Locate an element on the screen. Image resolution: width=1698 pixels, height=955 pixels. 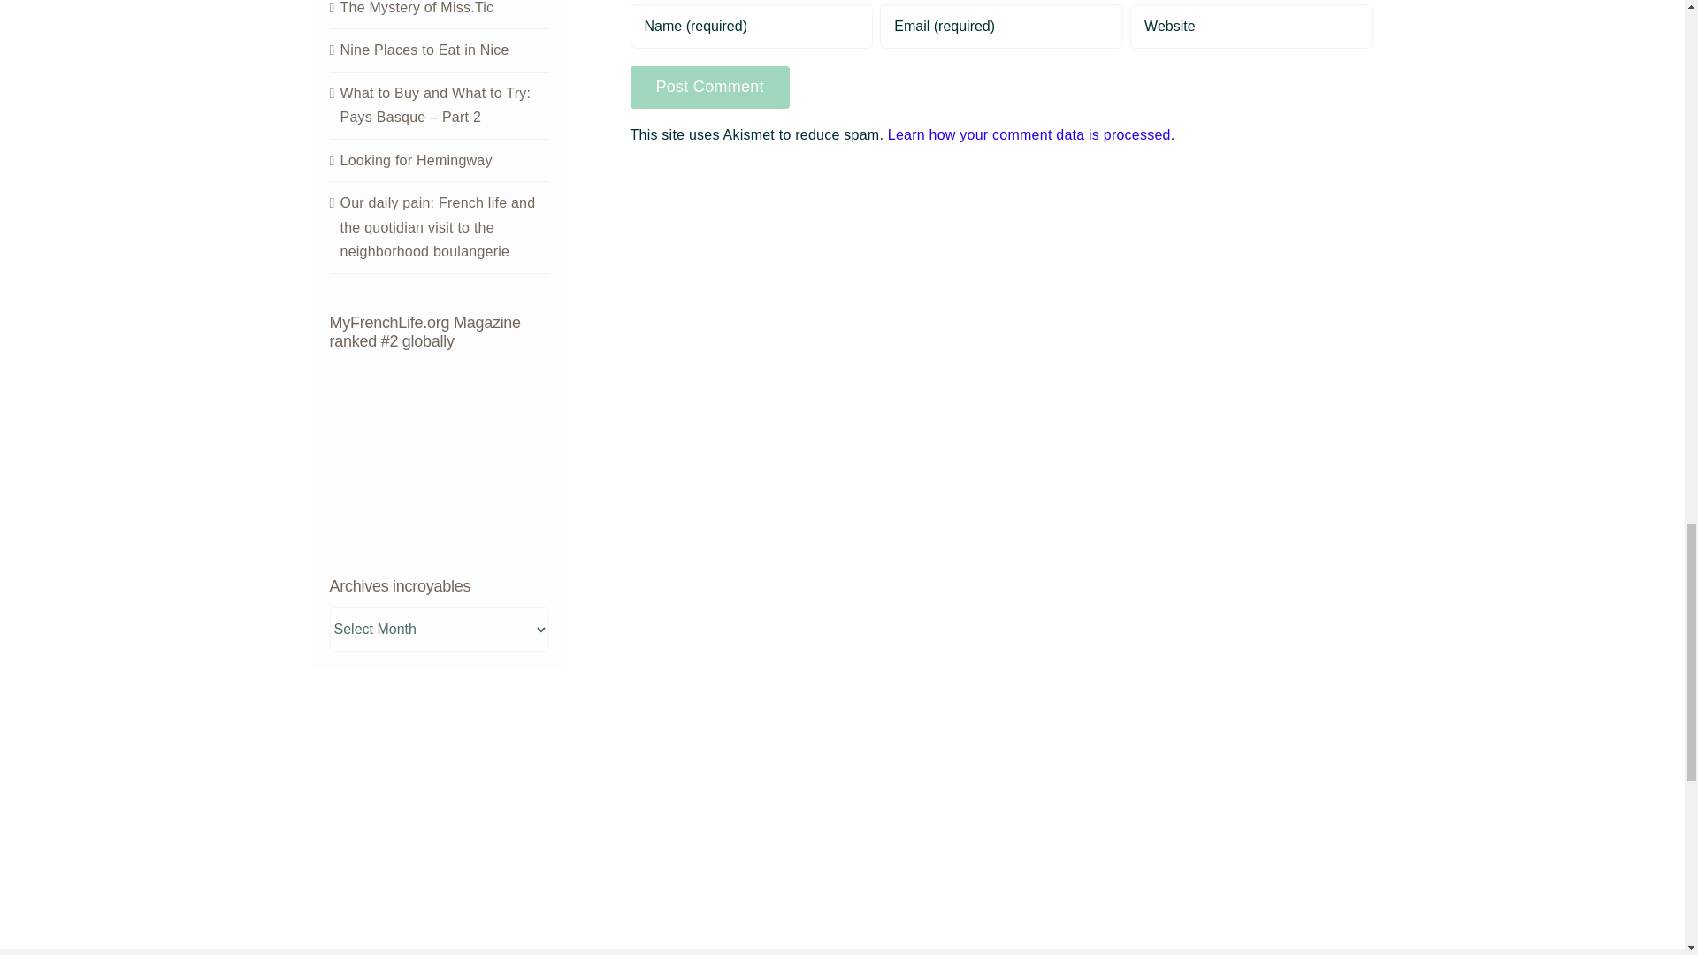
Learn how your comment data is processed is located at coordinates (1029, 134).